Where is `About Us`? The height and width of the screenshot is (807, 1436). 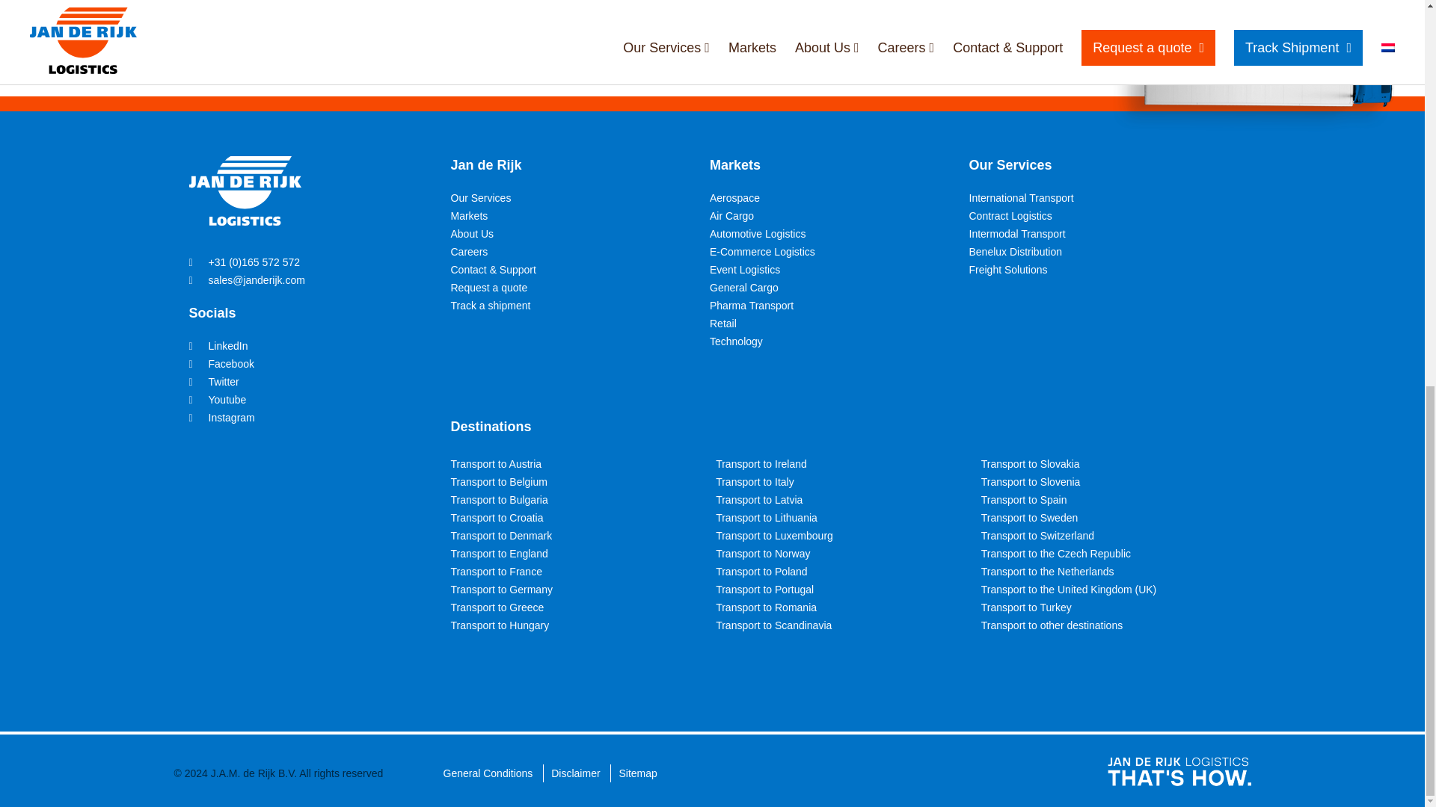
About Us is located at coordinates (472, 233).